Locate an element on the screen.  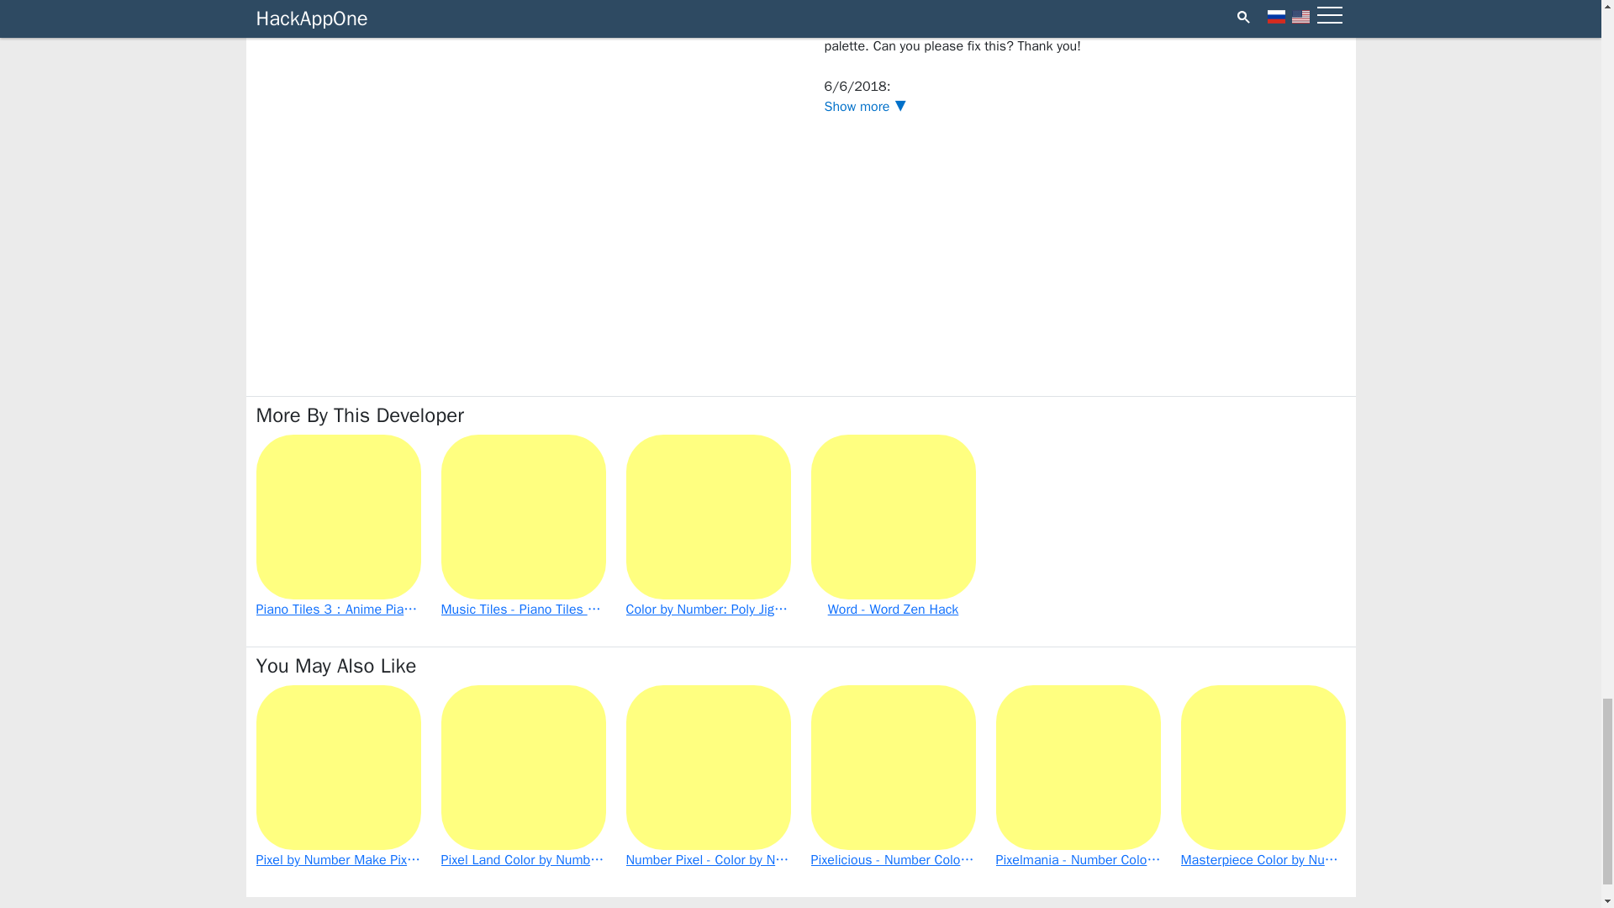
Color by Number: Poly Jigsaw Hack is located at coordinates (708, 526).